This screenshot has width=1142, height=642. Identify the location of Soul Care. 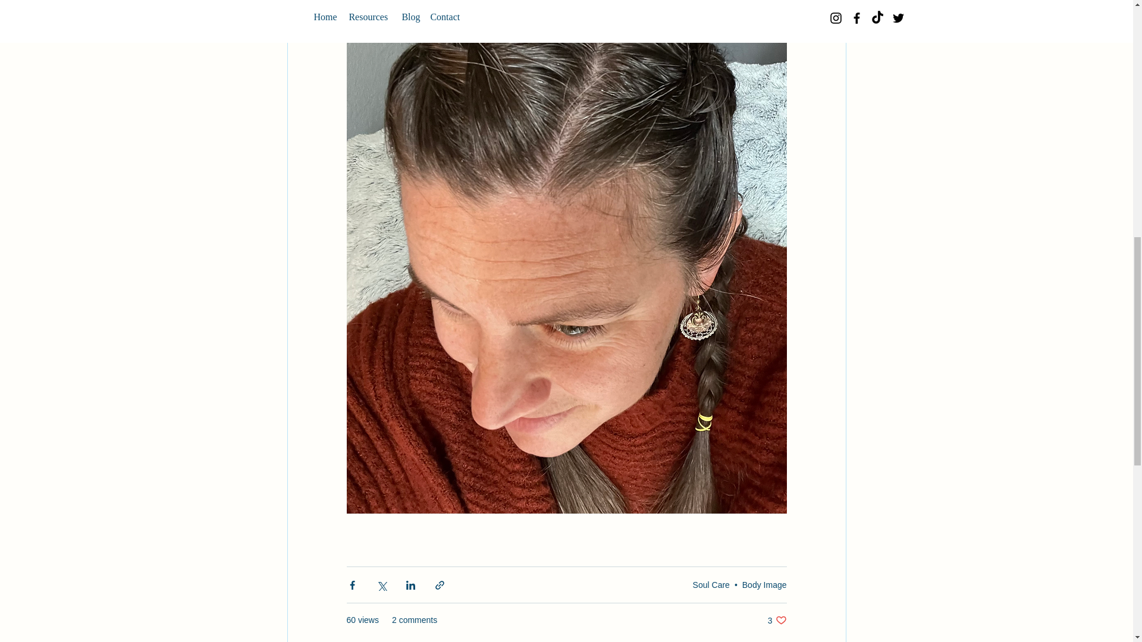
(711, 585).